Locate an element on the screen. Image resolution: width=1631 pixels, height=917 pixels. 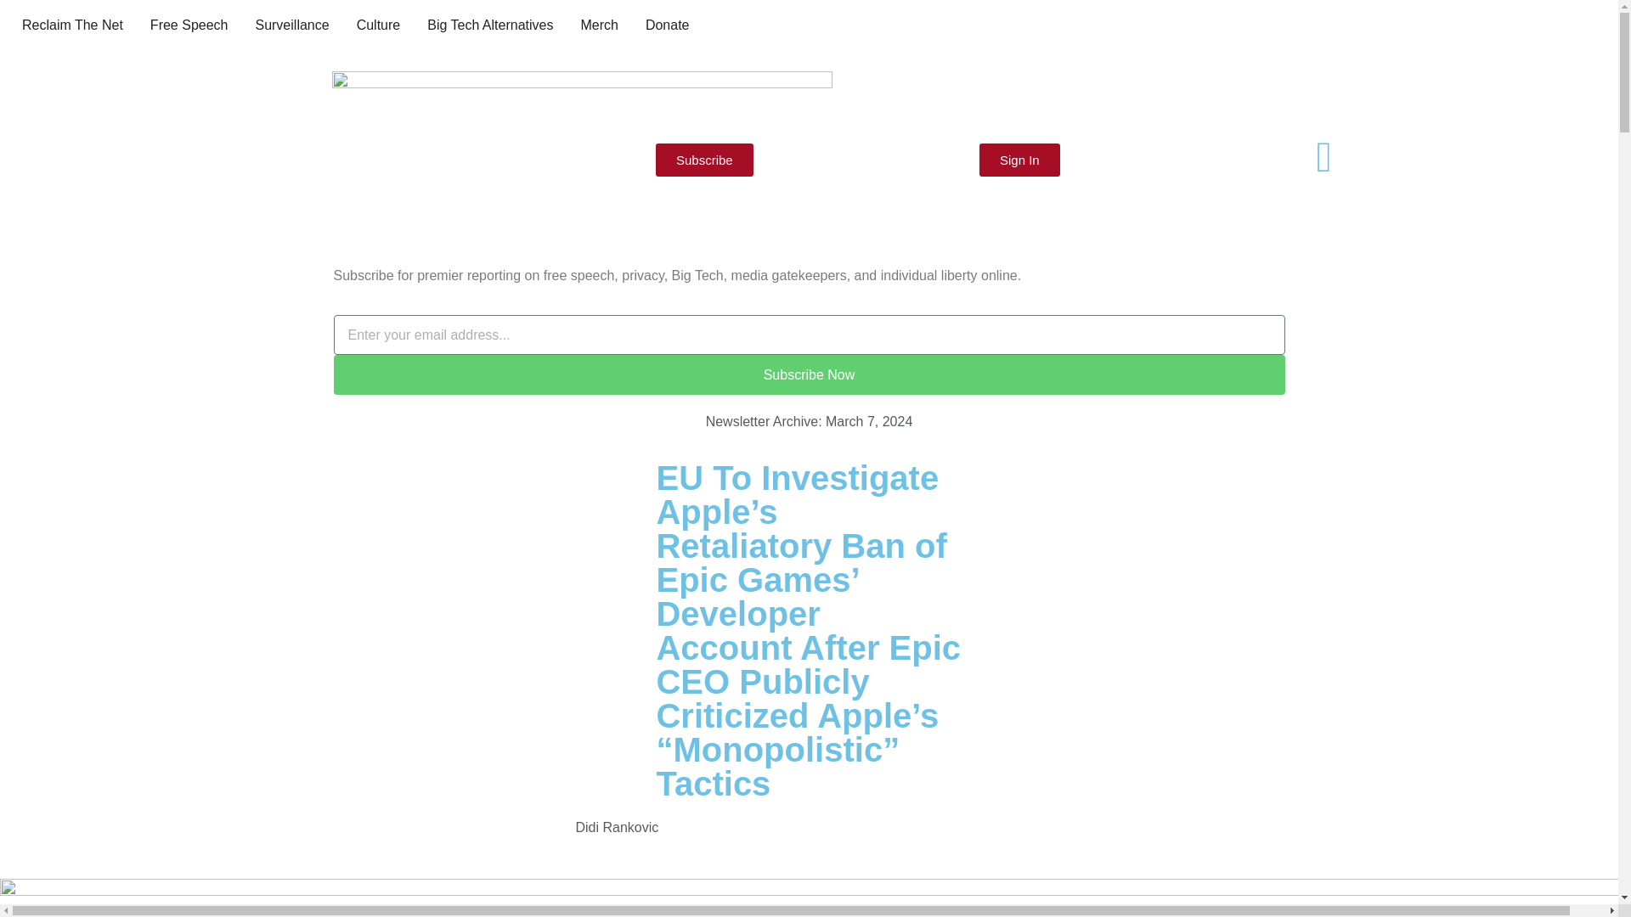
Free Speech is located at coordinates (189, 25).